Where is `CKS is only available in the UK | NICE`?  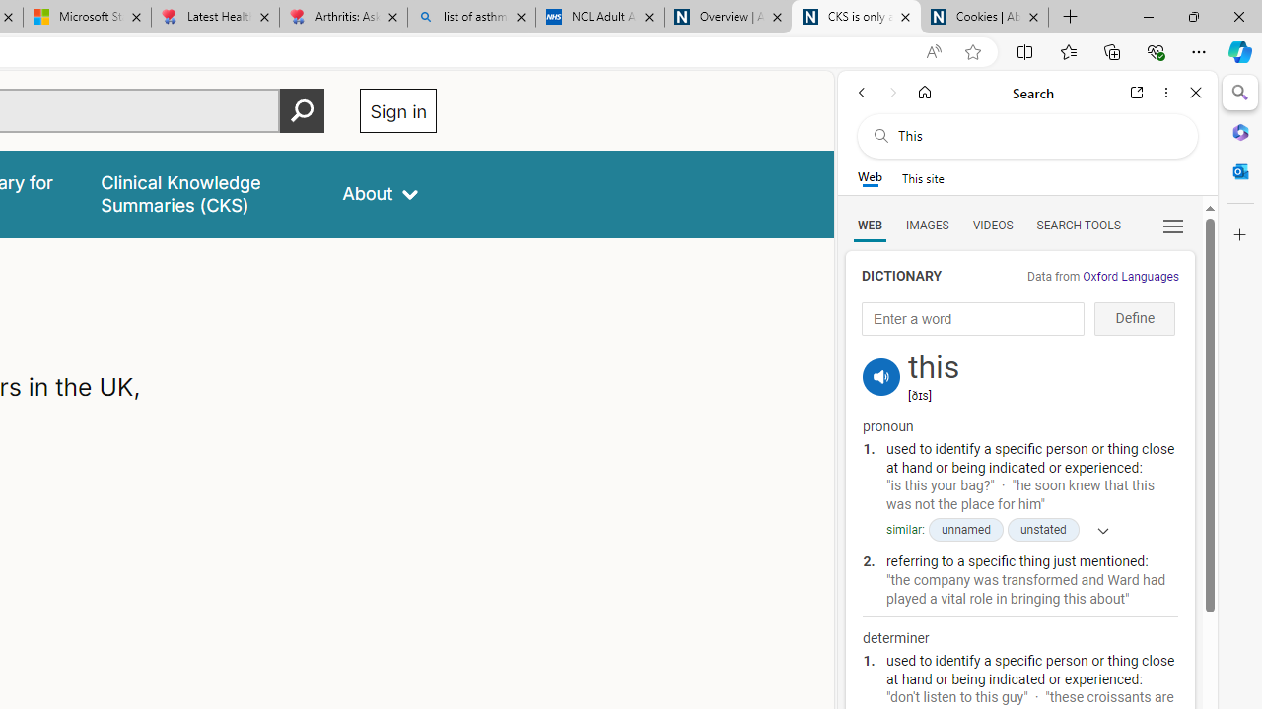
CKS is only available in the UK | NICE is located at coordinates (856, 18).